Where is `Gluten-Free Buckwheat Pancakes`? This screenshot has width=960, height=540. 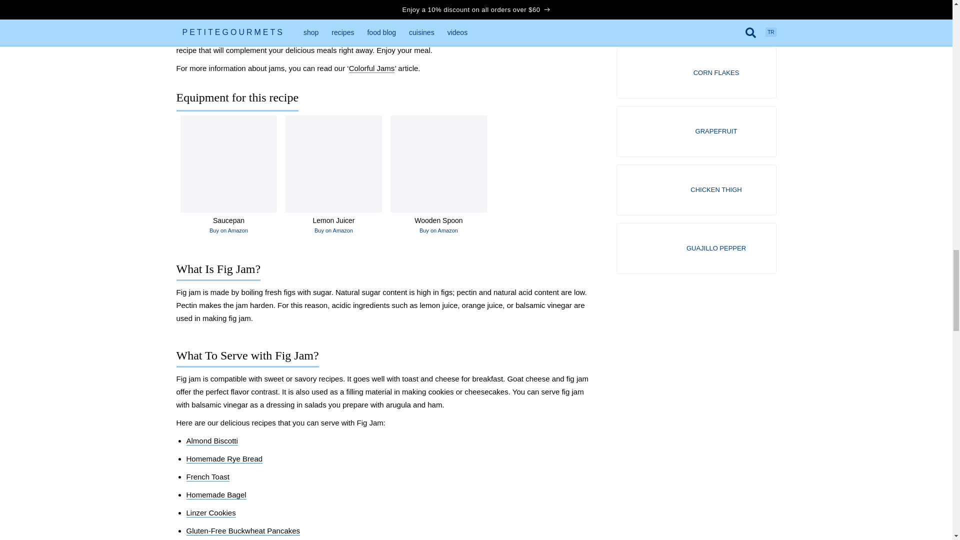 Gluten-Free Buckwheat Pancakes is located at coordinates (243, 531).